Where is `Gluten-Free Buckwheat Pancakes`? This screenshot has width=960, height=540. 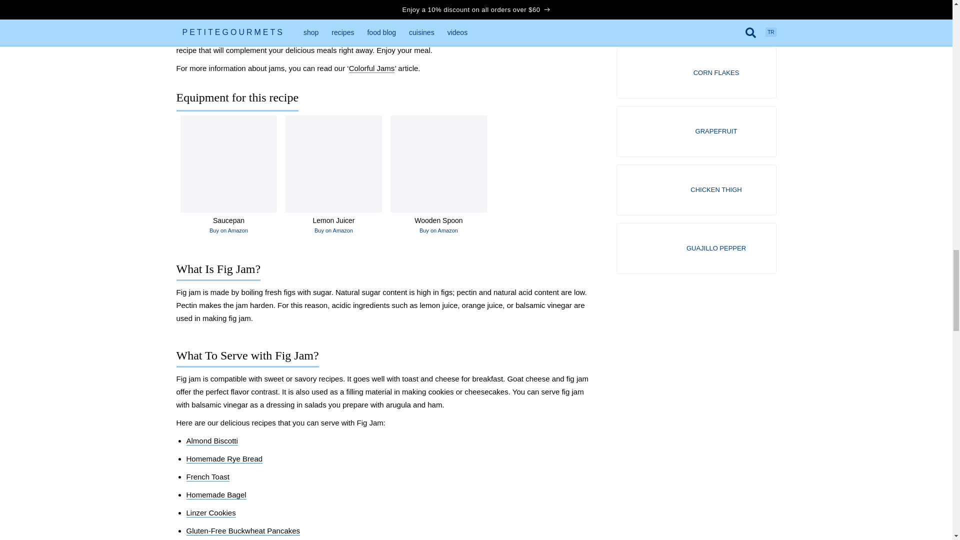 Gluten-Free Buckwheat Pancakes is located at coordinates (243, 531).